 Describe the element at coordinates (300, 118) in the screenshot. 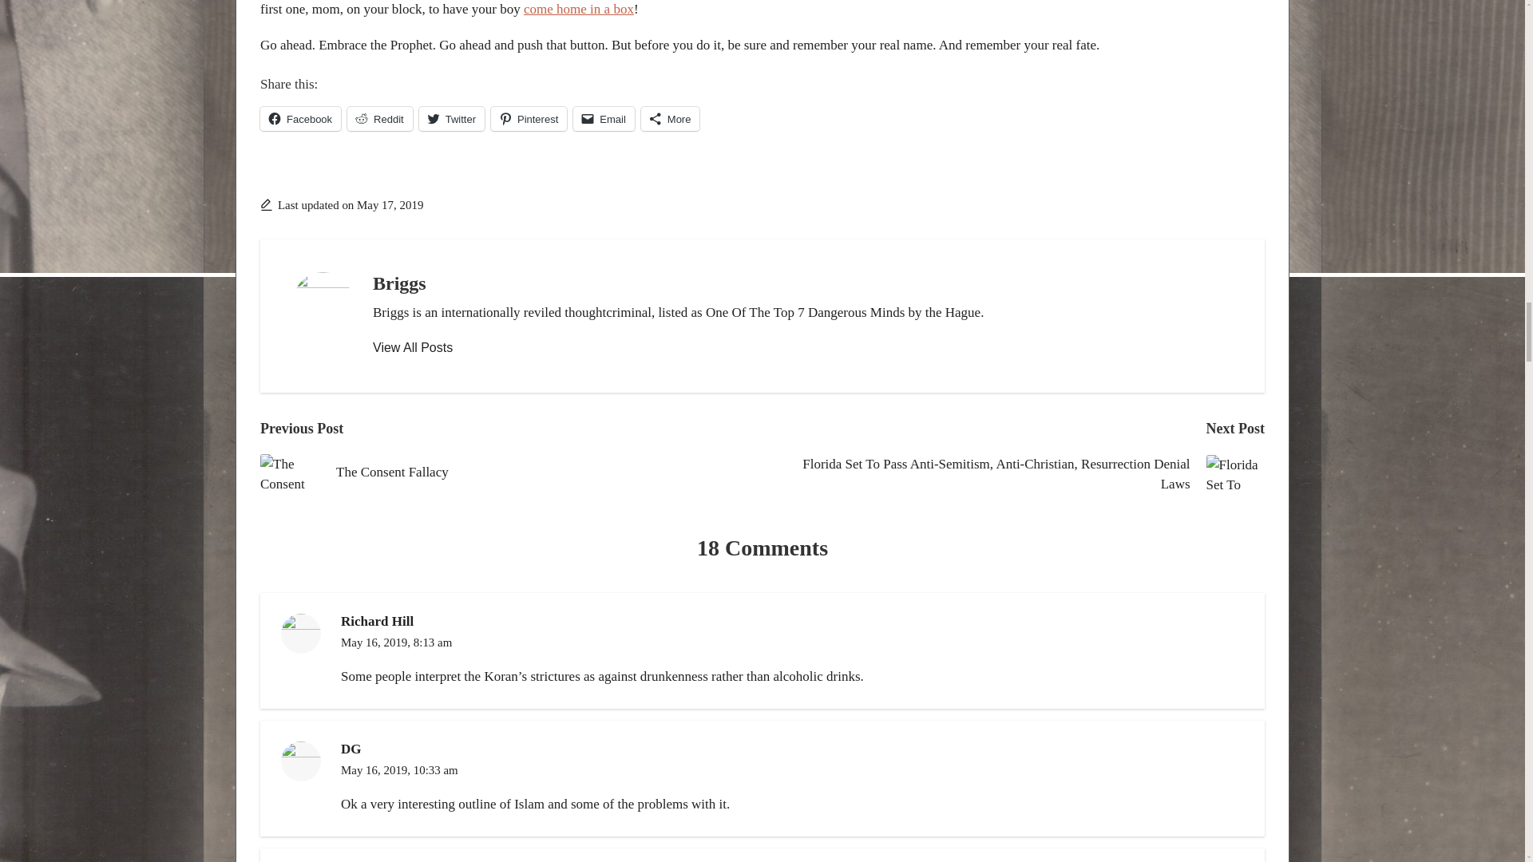

I see `Click to share on Facebook` at that location.